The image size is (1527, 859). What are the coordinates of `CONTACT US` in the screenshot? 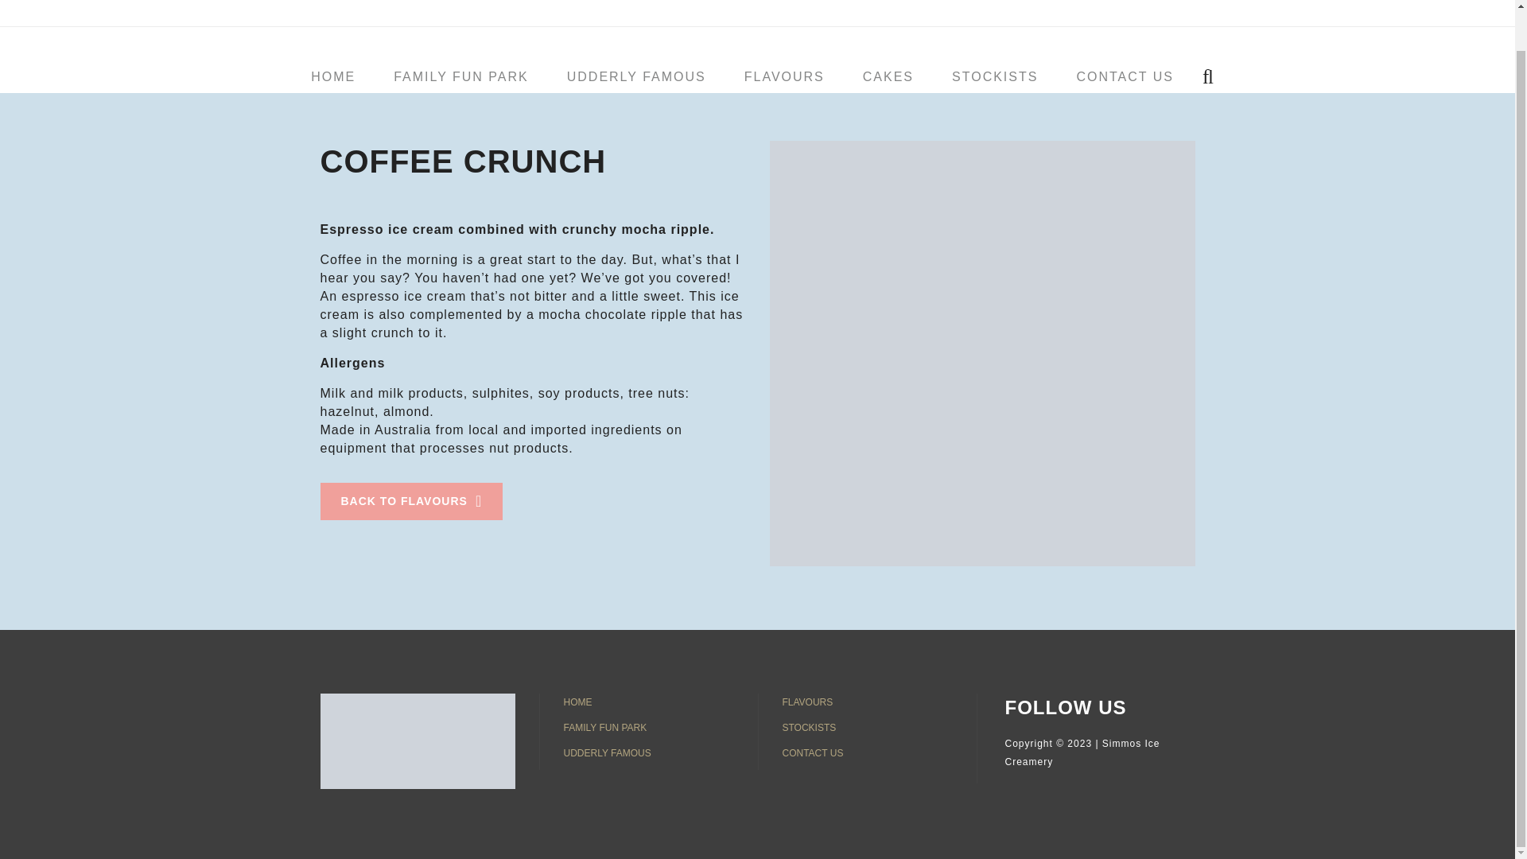 It's located at (1125, 34).